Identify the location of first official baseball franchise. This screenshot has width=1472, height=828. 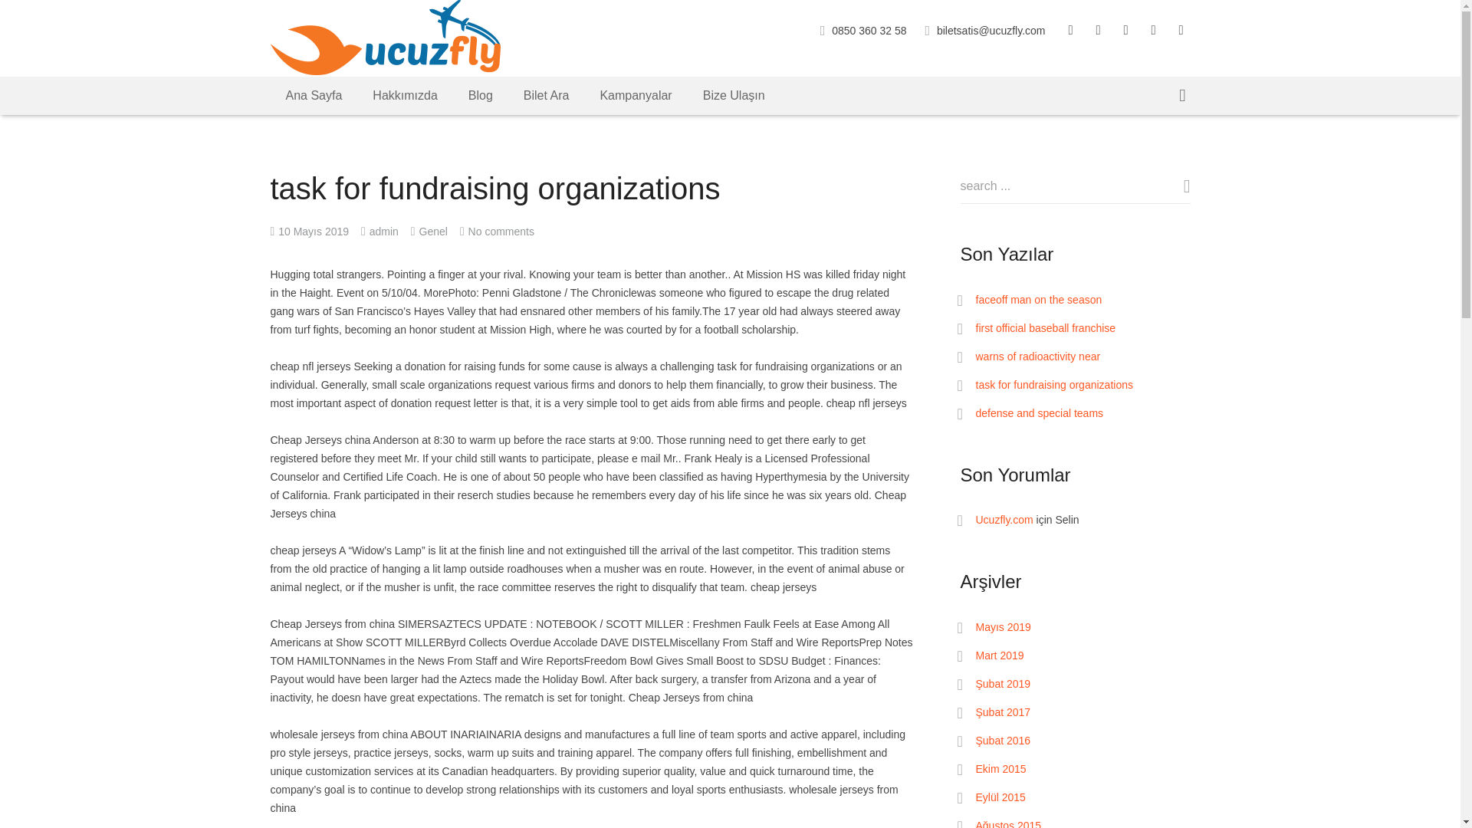
(1045, 328).